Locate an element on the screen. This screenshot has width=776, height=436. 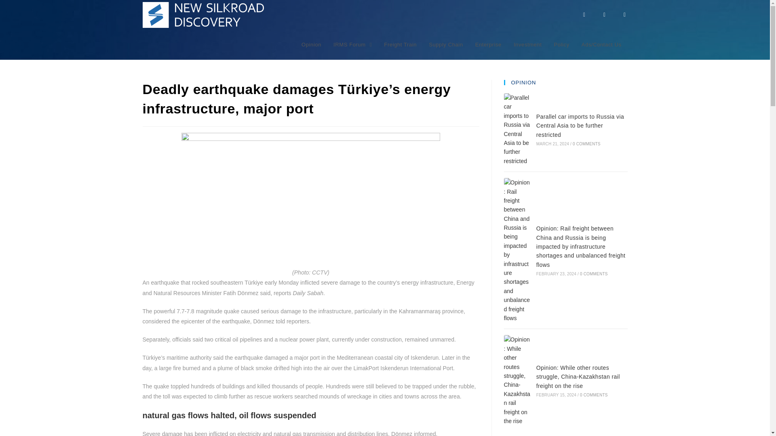
Policy is located at coordinates (562, 44).